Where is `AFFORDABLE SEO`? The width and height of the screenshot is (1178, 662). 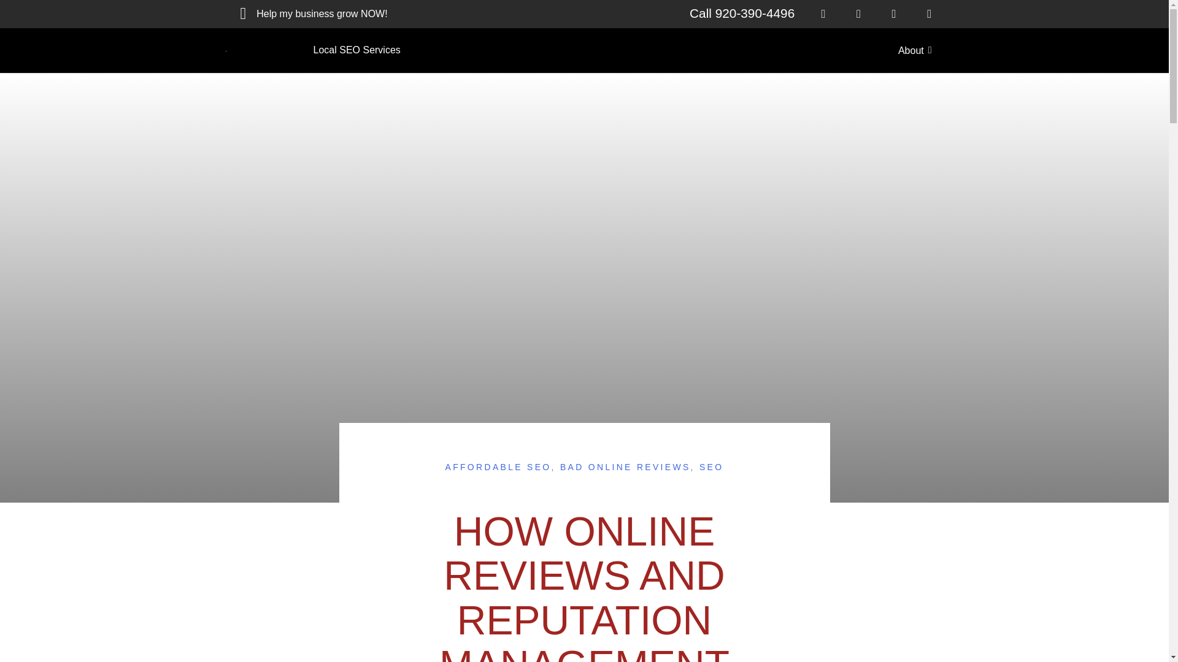
AFFORDABLE SEO is located at coordinates (498, 467).